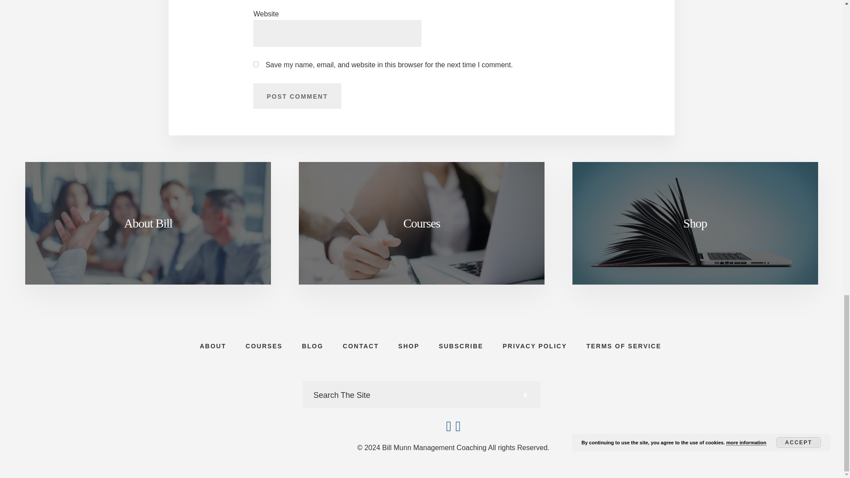  Describe the element at coordinates (360, 346) in the screenshot. I see `CONTACT` at that location.